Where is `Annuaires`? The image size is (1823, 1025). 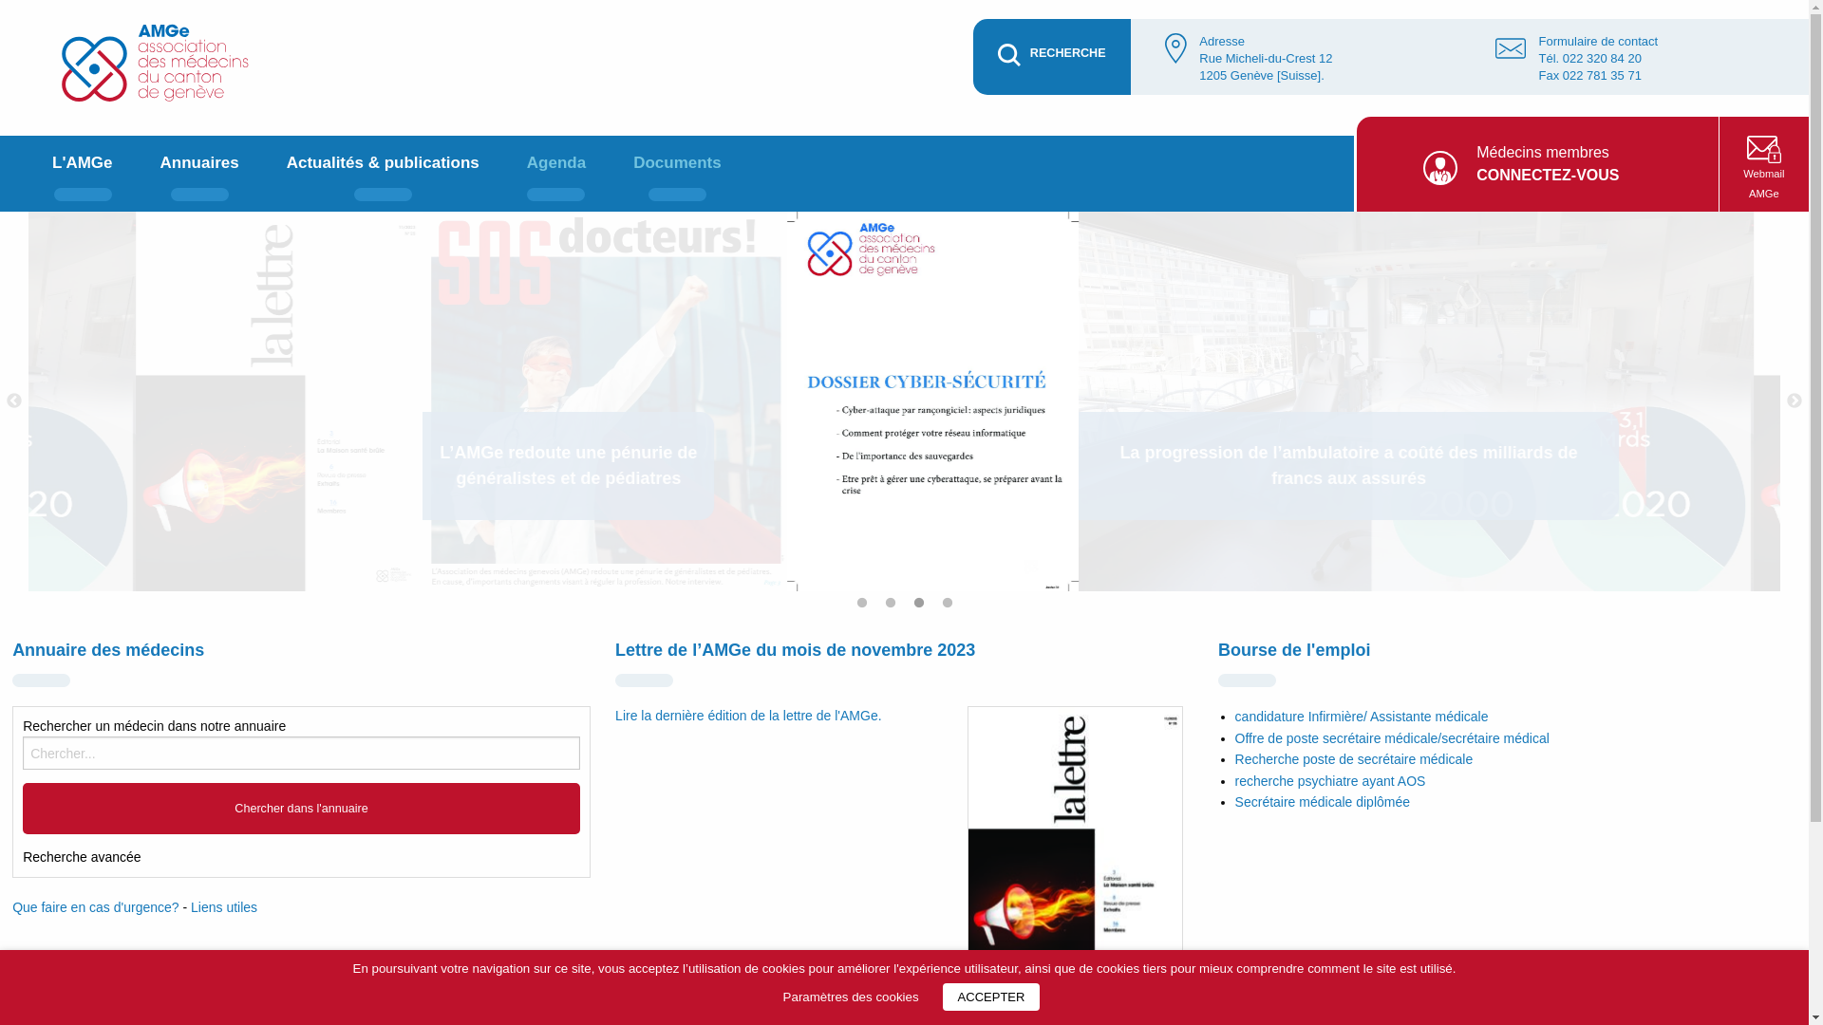
Annuaires is located at coordinates (199, 174).